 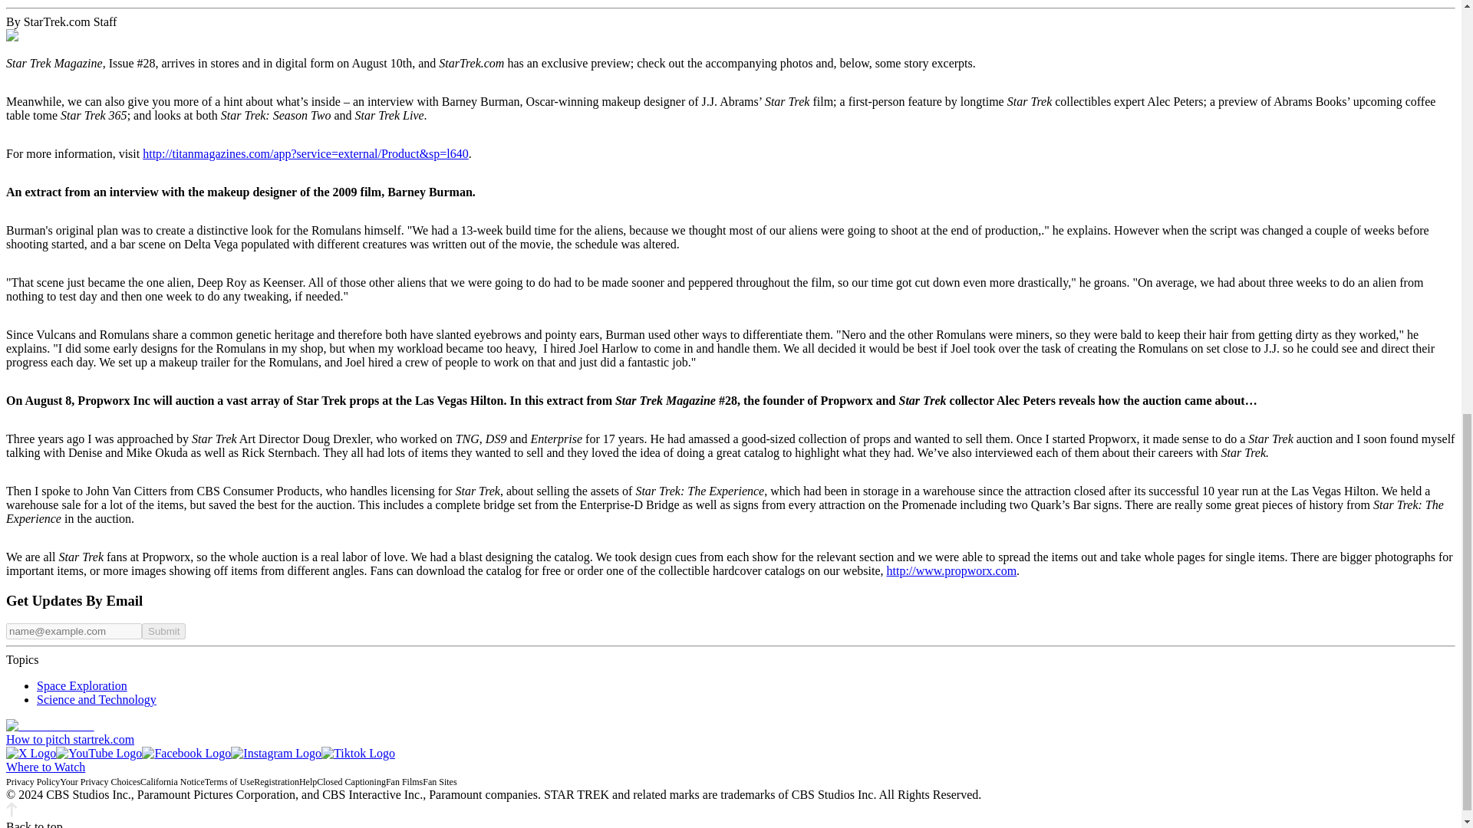 I want to click on Registration, so click(x=276, y=782).